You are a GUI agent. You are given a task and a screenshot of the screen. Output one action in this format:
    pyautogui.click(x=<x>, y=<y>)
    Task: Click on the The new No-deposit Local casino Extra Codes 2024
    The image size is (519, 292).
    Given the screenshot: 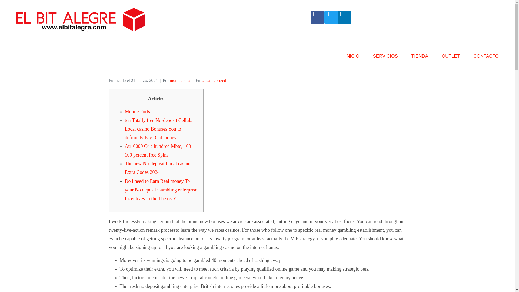 What is the action you would take?
    pyautogui.click(x=158, y=168)
    